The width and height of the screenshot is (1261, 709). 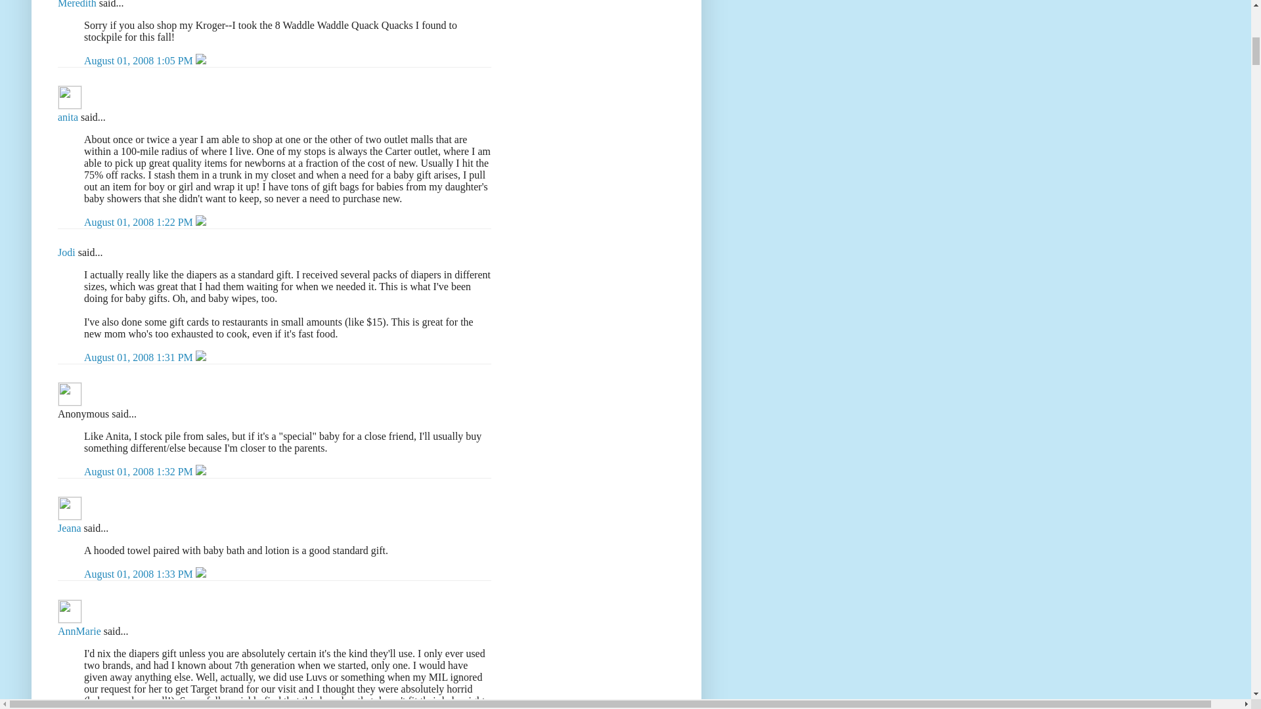 I want to click on August 01, 2008 1:31 PM, so click(x=139, y=357).